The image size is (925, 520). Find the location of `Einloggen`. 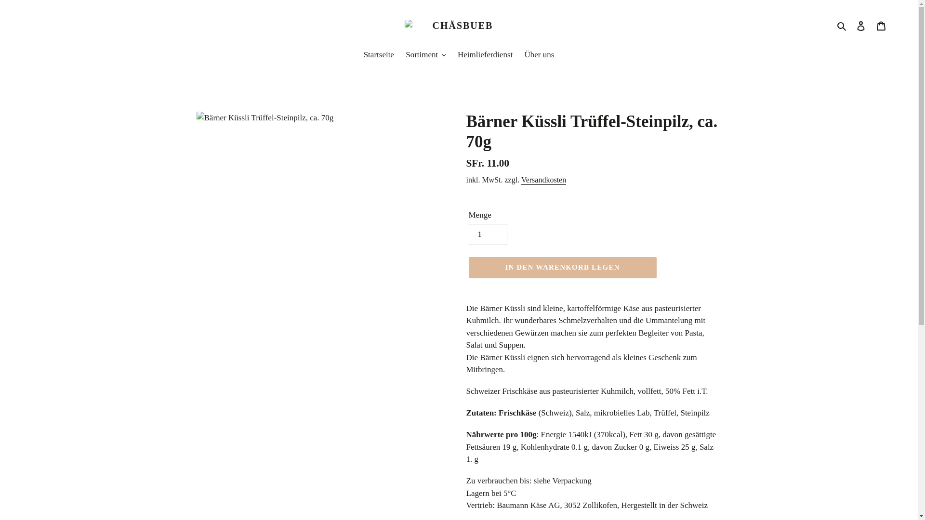

Einloggen is located at coordinates (861, 26).